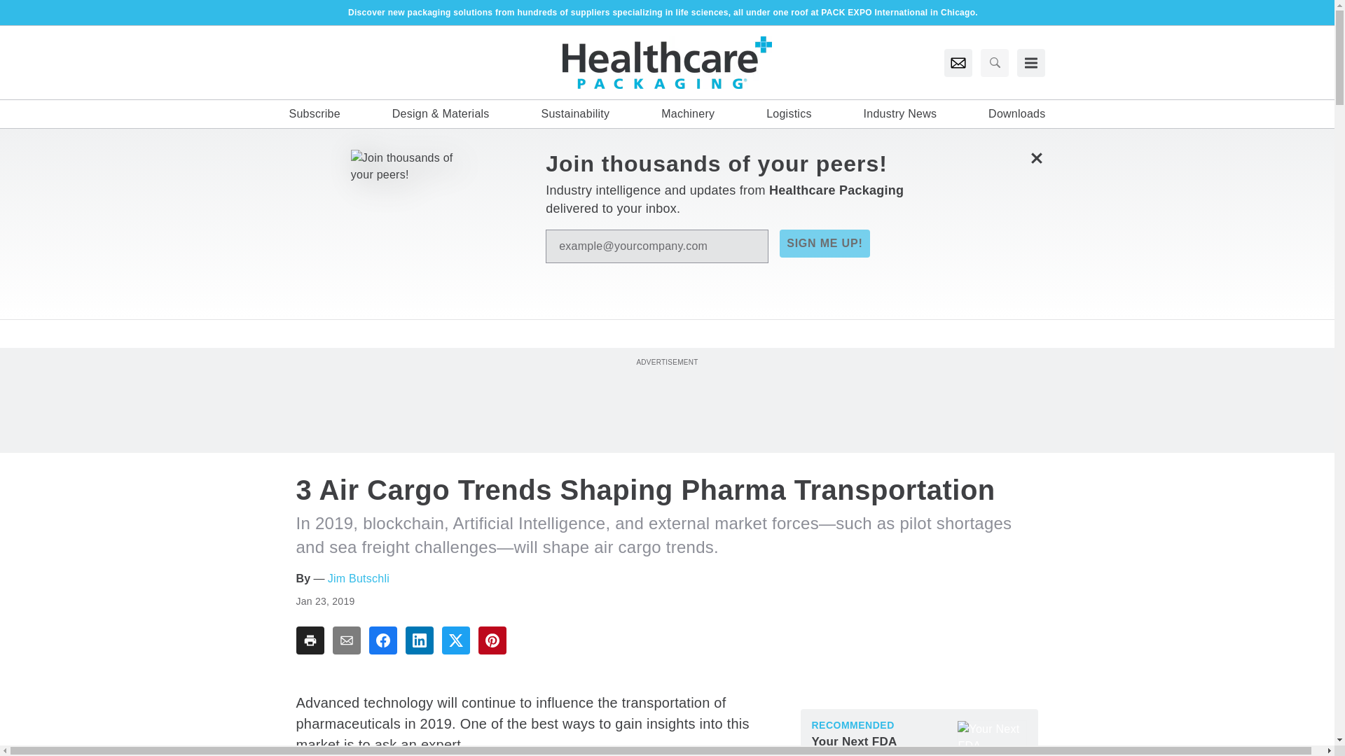 The width and height of the screenshot is (1345, 756). I want to click on Recommended, so click(852, 725).